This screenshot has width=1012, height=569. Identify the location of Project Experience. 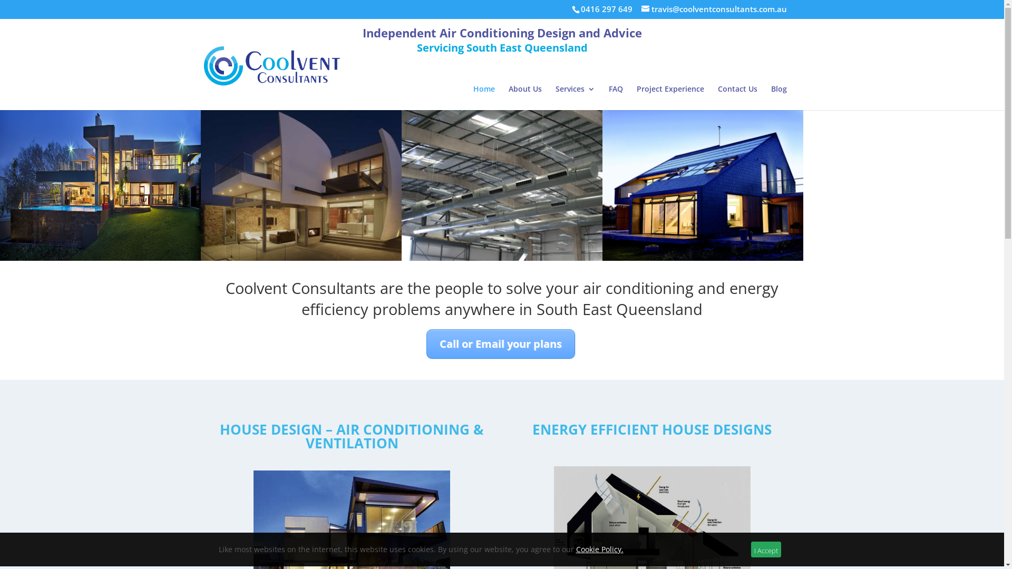
(670, 98).